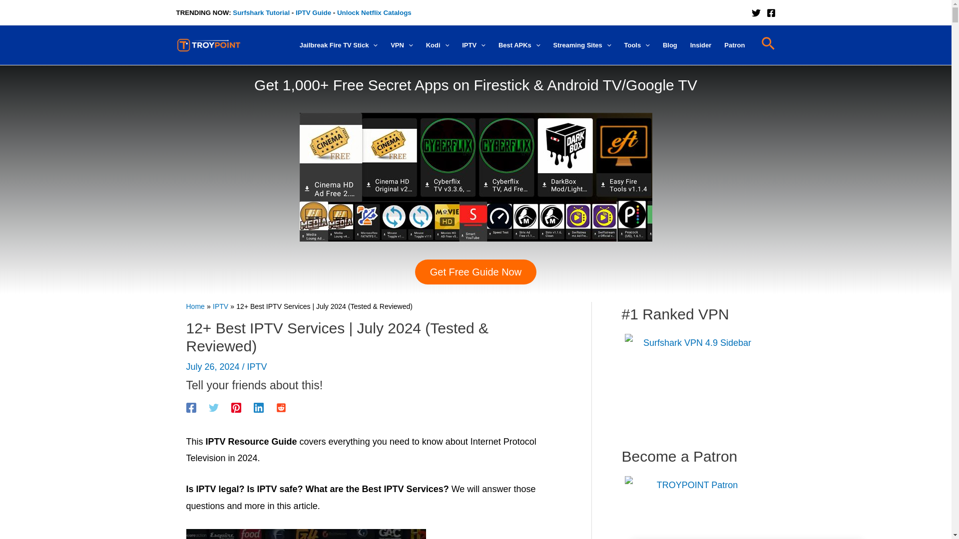  What do you see at coordinates (339, 45) in the screenshot?
I see `Jailbreak Fire TV Stick` at bounding box center [339, 45].